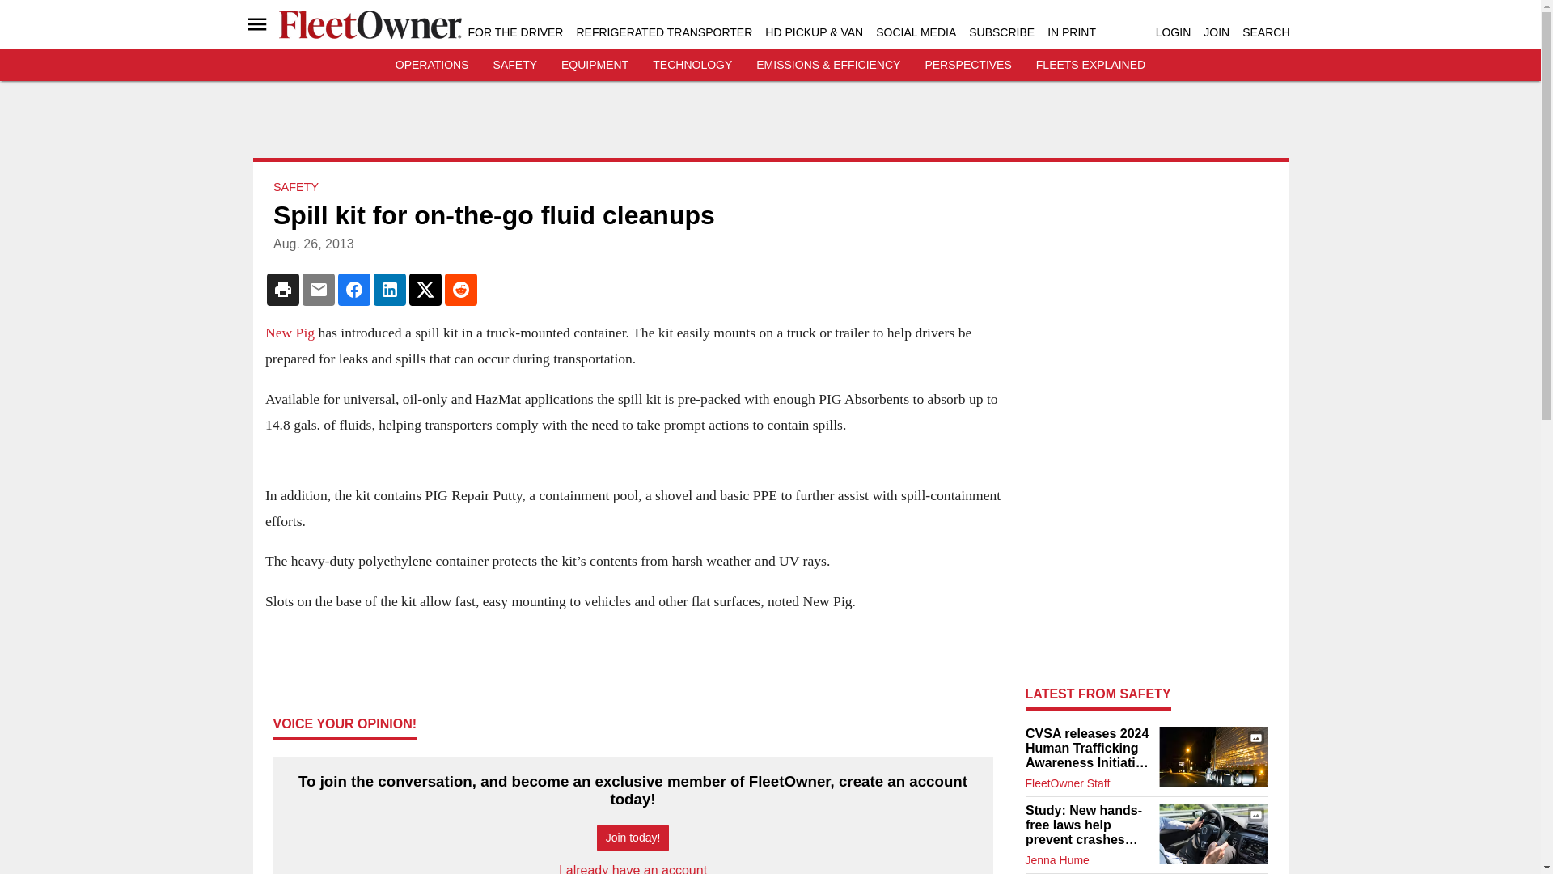 The height and width of the screenshot is (874, 1553). I want to click on OPERATIONS, so click(432, 65).